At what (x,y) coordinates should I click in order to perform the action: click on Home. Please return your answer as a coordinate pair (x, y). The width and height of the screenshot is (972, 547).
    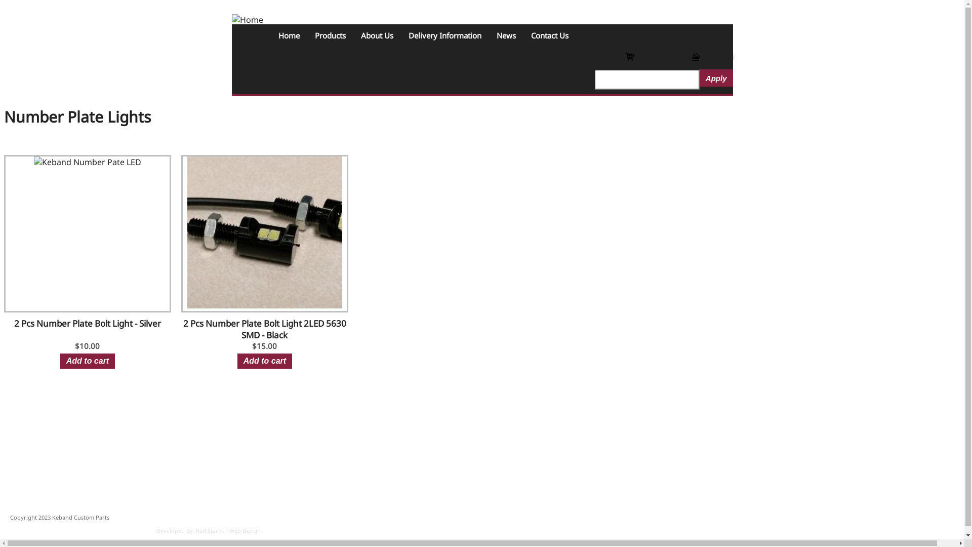
    Looking at the image, I should click on (289, 35).